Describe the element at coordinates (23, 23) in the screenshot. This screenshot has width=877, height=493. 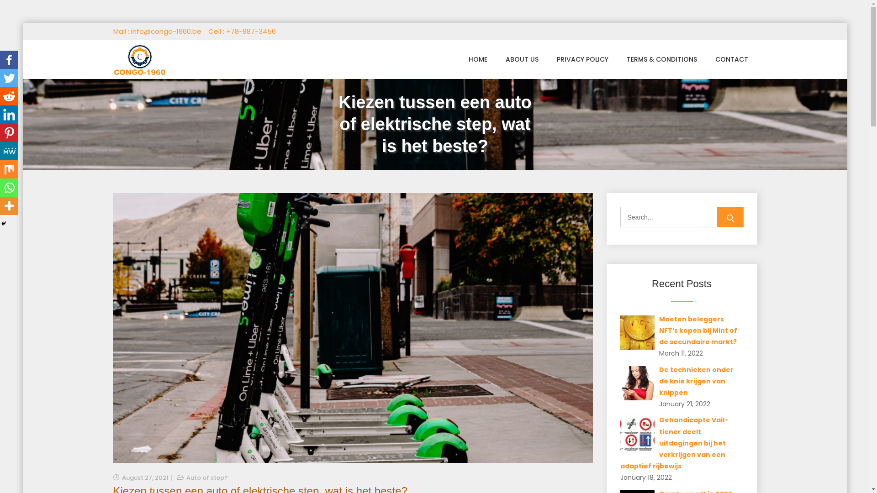
I see `Skip to content` at that location.